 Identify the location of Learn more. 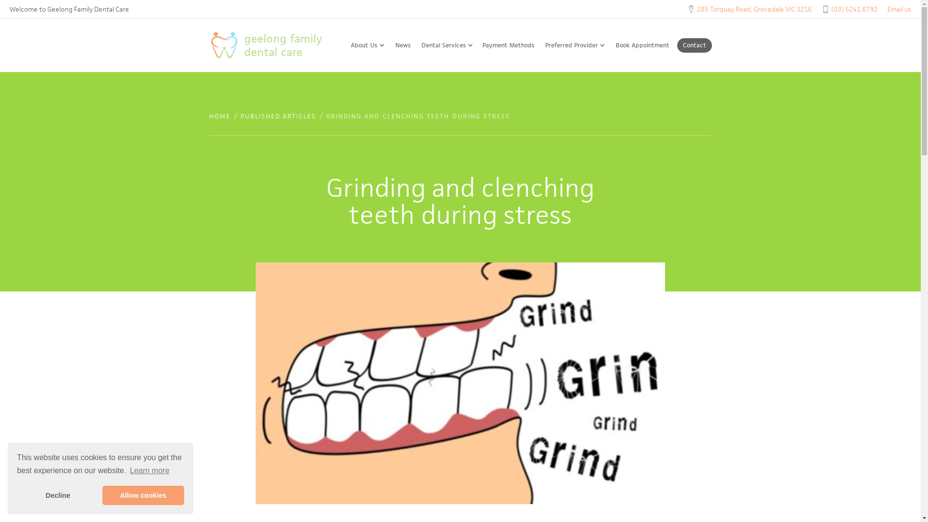
(150, 471).